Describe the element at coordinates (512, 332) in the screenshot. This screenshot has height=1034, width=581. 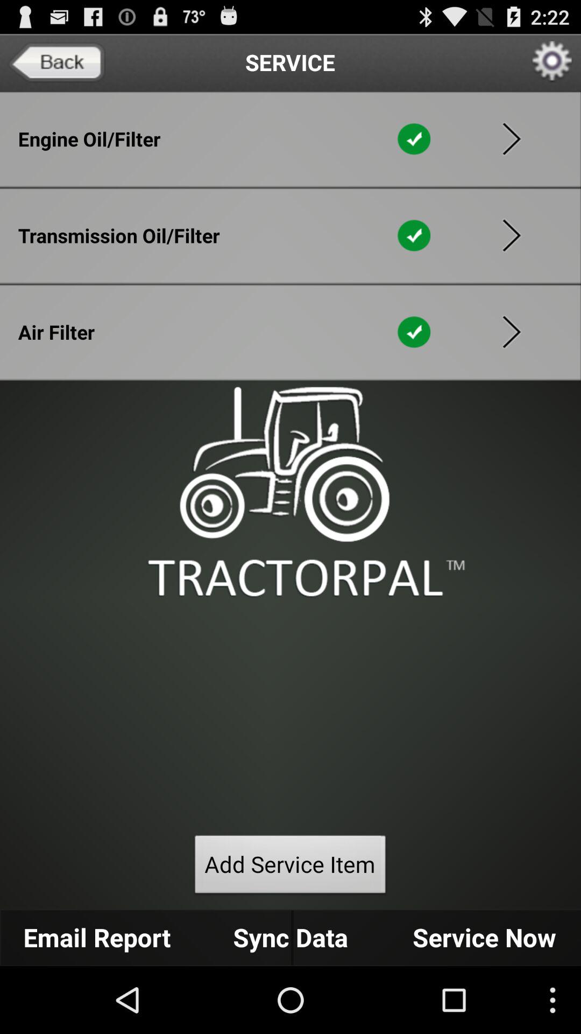
I see `get more information about air filters` at that location.